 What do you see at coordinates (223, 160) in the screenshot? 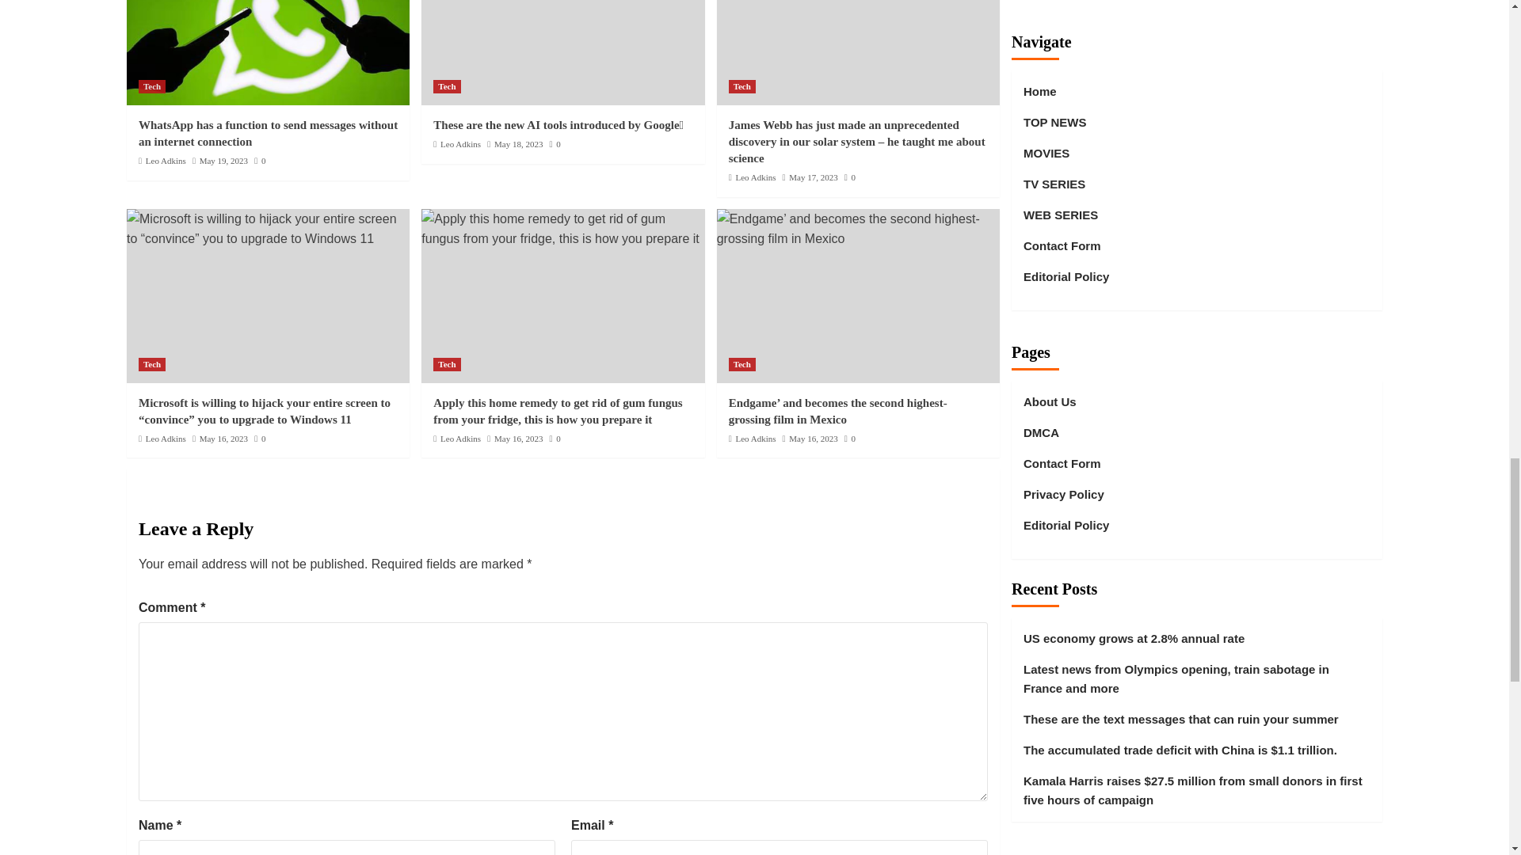
I see `May 19, 2023` at bounding box center [223, 160].